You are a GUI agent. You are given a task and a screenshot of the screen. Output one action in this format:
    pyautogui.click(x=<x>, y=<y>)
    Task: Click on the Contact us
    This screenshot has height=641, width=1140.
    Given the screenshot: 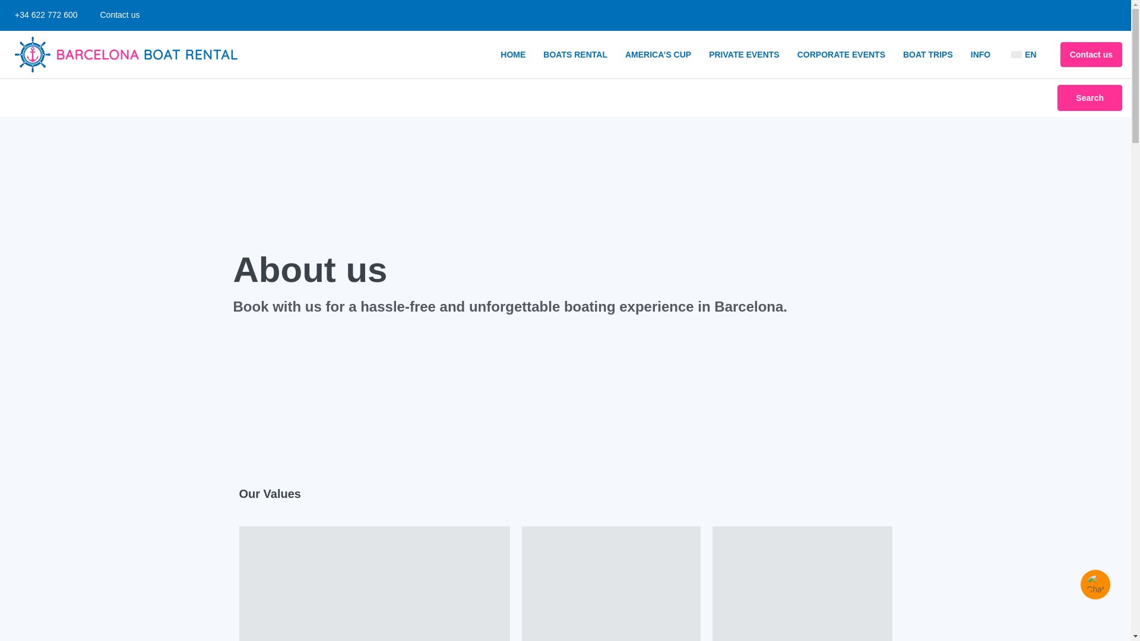 What is the action you would take?
    pyautogui.click(x=116, y=15)
    